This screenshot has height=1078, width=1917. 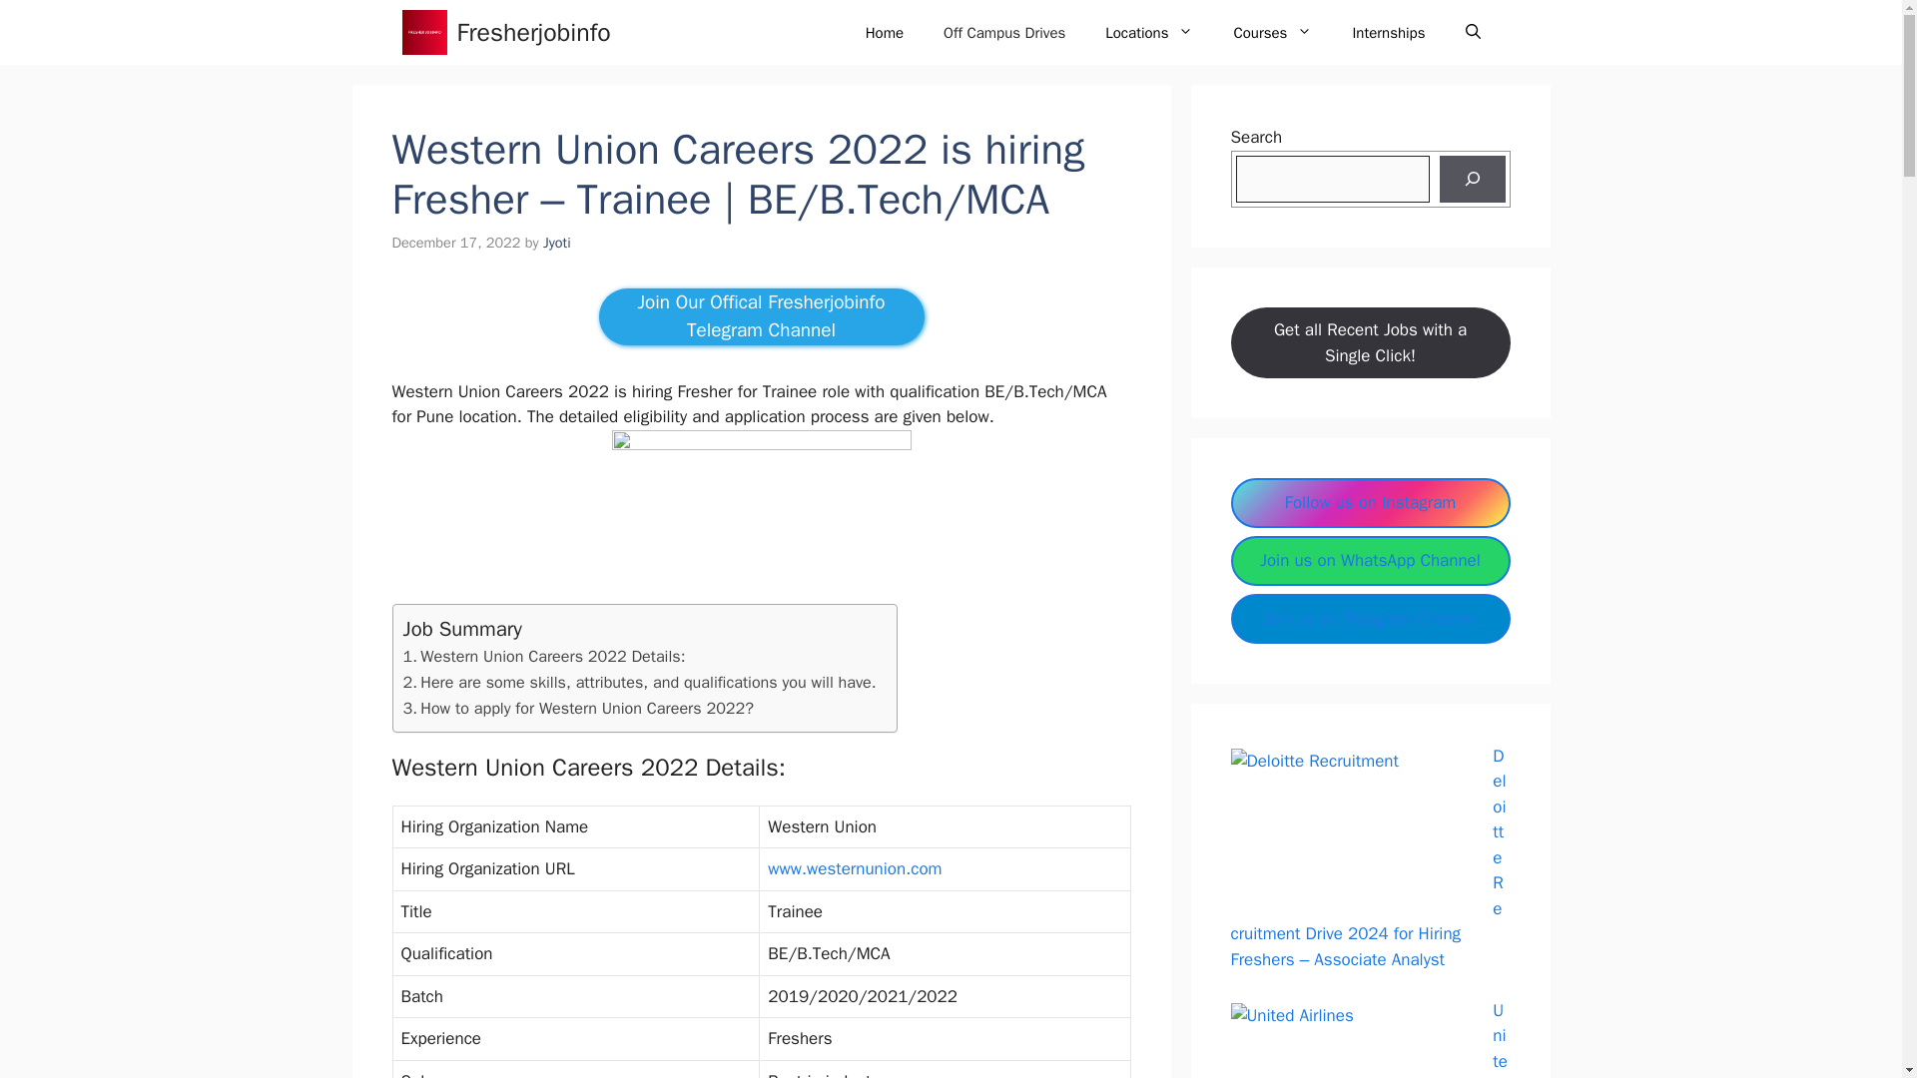 What do you see at coordinates (1004, 32) in the screenshot?
I see `Off Campus Drives` at bounding box center [1004, 32].